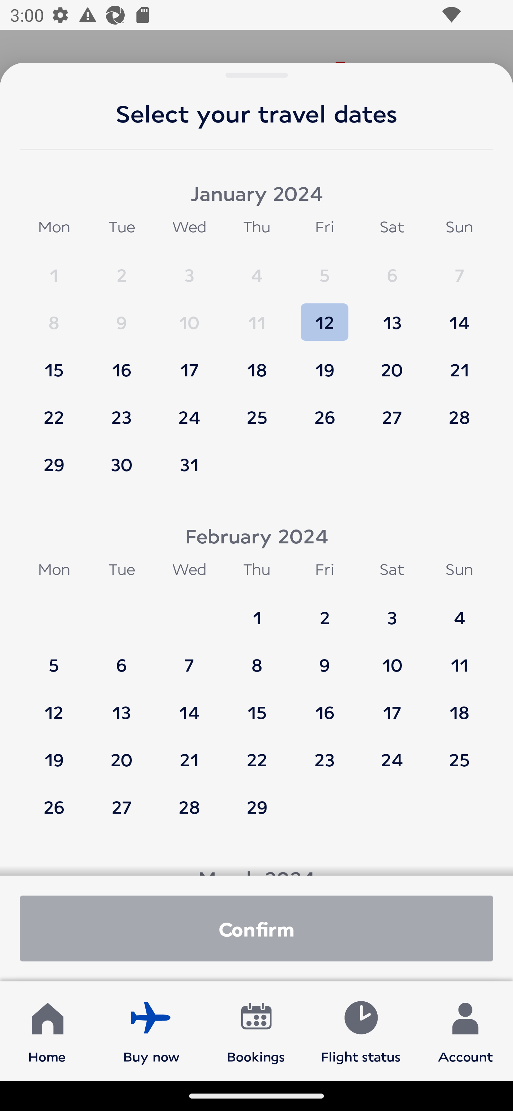  Describe the element at coordinates (54, 658) in the screenshot. I see `5` at that location.